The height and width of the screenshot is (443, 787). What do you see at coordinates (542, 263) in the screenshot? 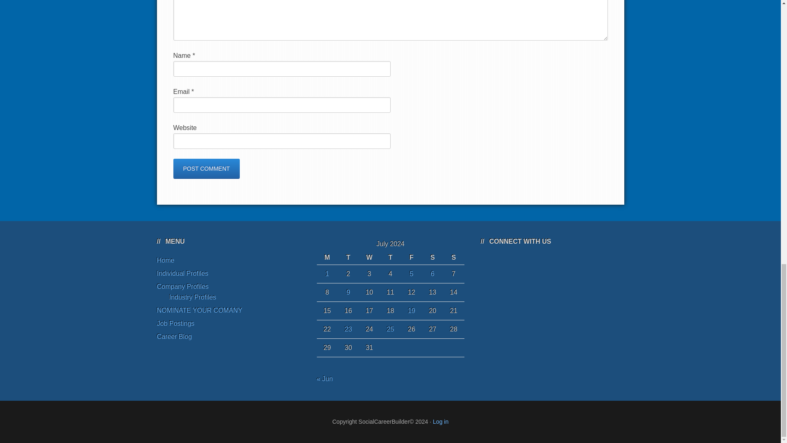
I see `Visit Us On Facebook` at bounding box center [542, 263].